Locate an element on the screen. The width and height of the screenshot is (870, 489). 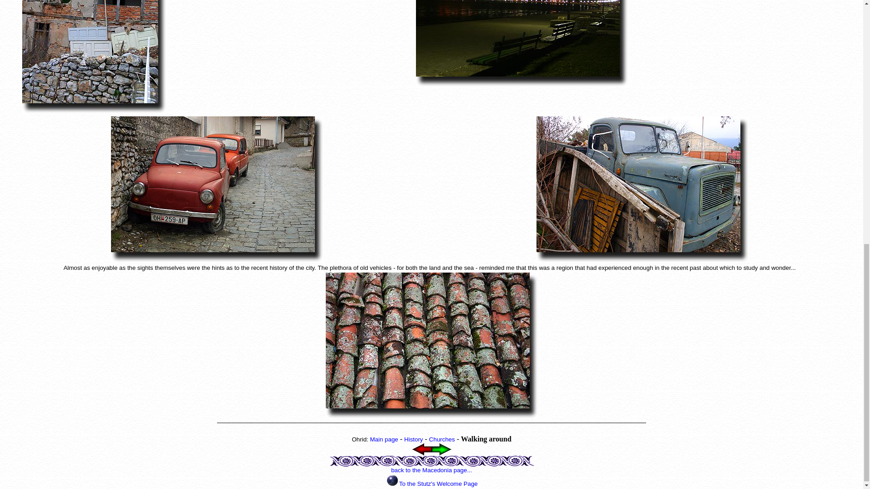
Main page is located at coordinates (383, 439).